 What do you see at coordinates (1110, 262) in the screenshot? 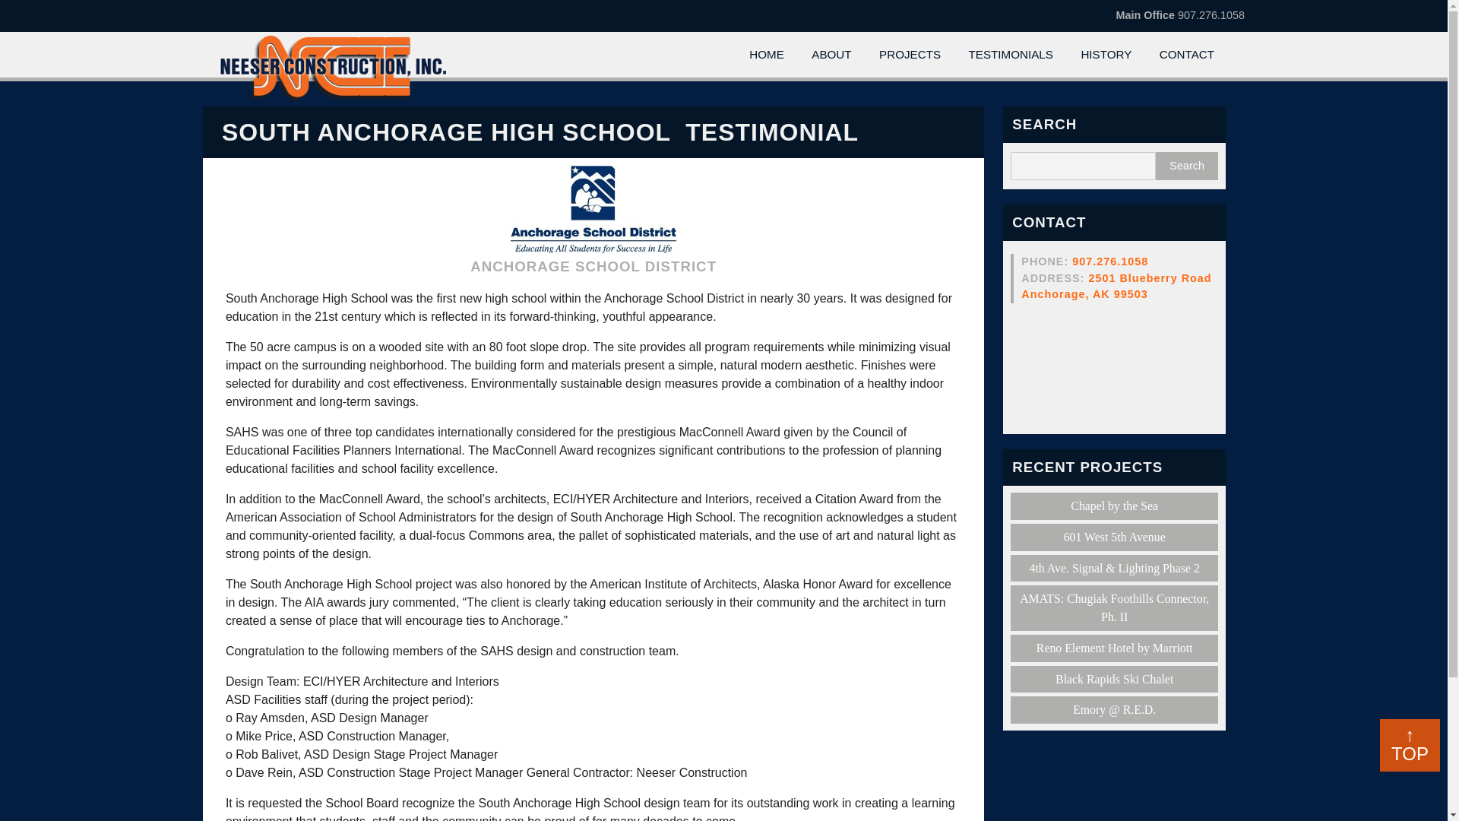
I see `ABOUT` at bounding box center [1110, 262].